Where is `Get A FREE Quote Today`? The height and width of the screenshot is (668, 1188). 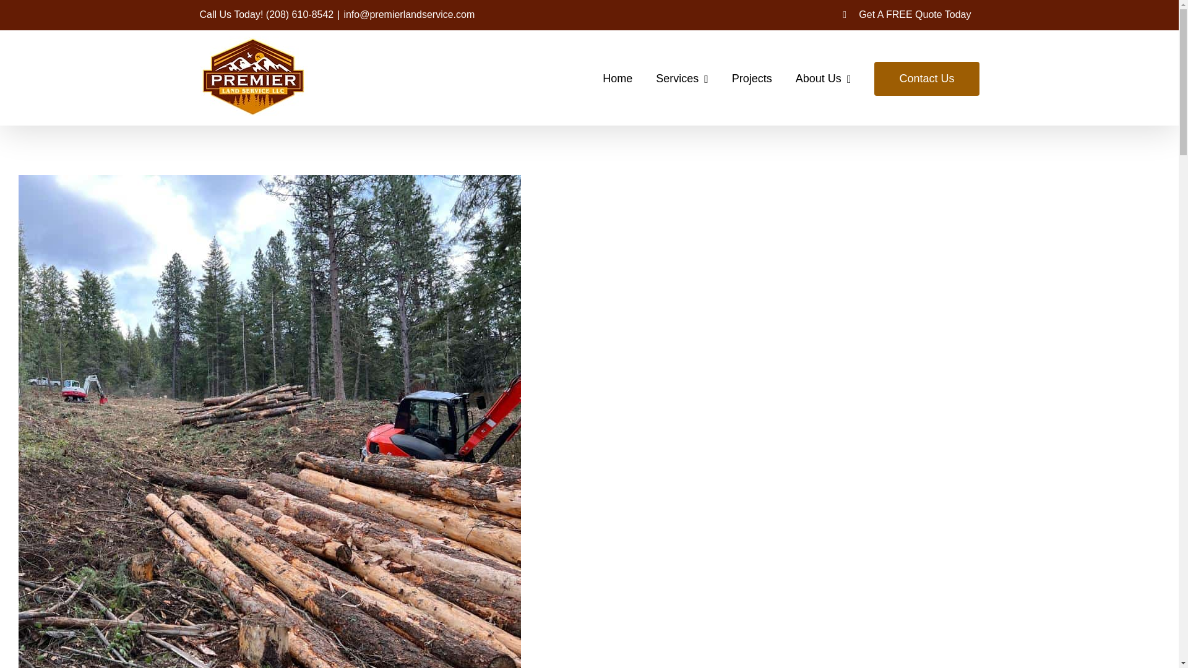
Get A FREE Quote Today is located at coordinates (907, 15).